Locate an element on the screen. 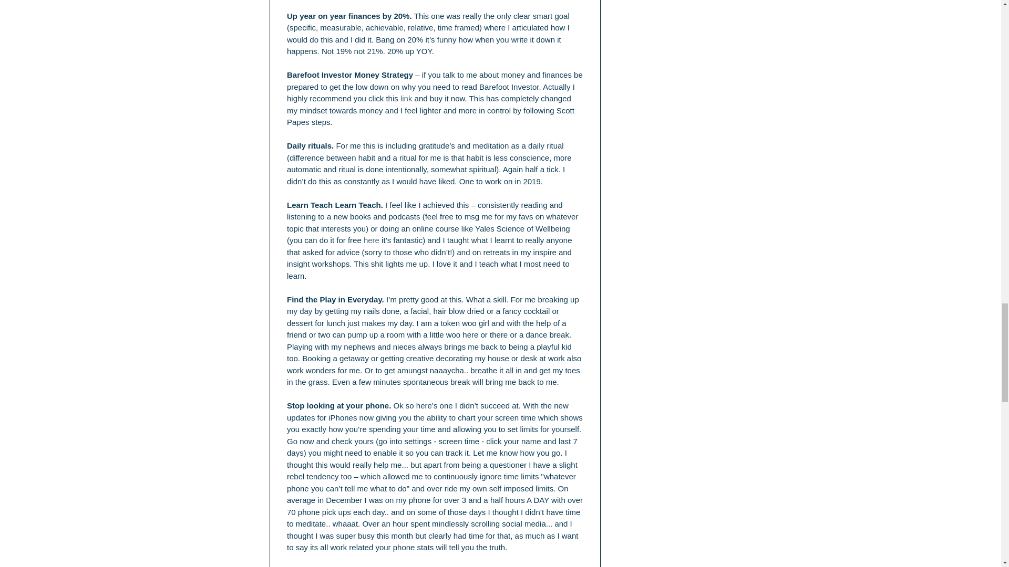 The width and height of the screenshot is (1009, 567). here is located at coordinates (371, 240).